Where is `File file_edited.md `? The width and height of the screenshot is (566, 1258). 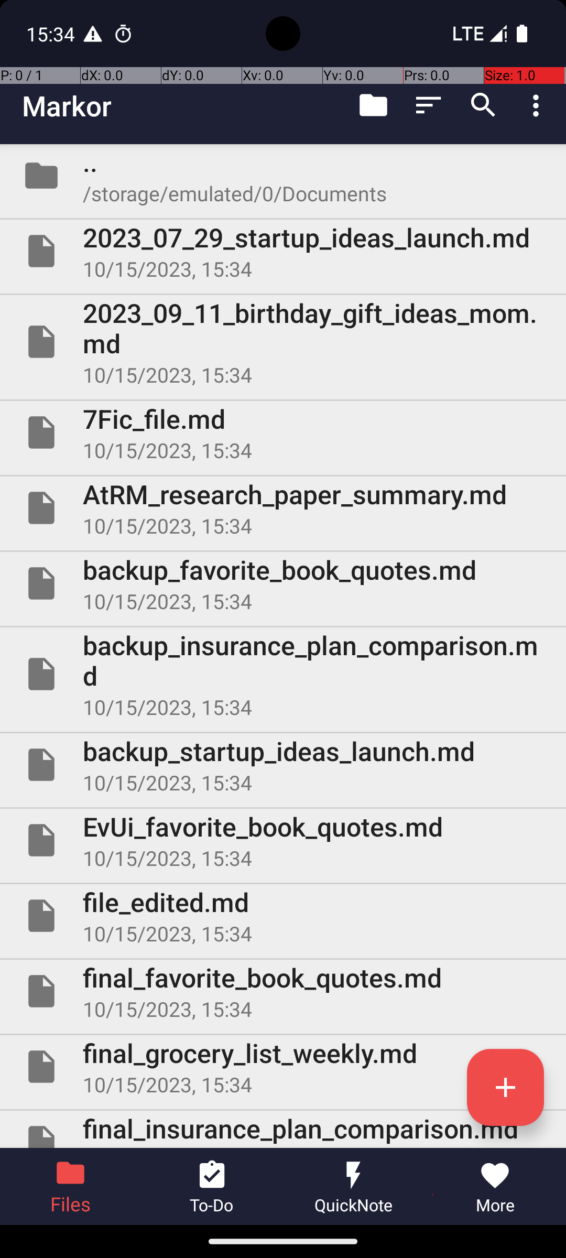 File file_edited.md  is located at coordinates (283, 916).